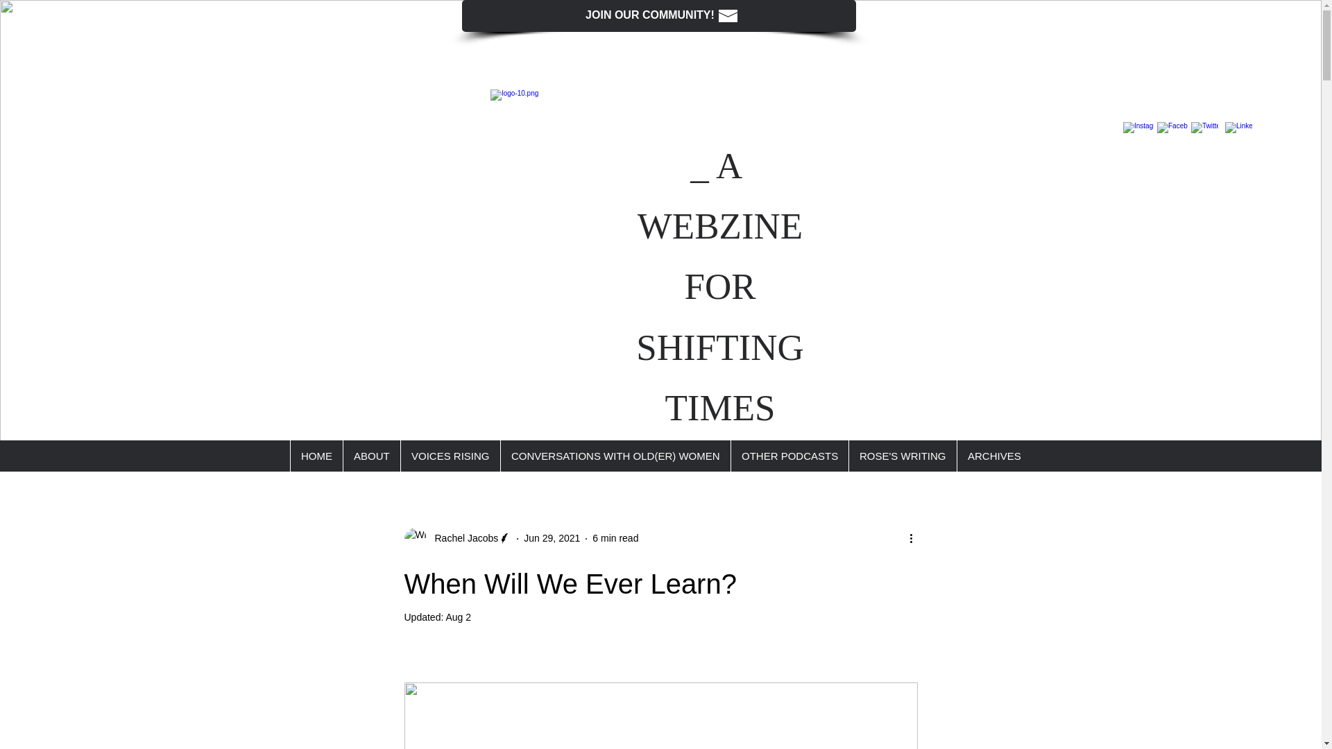 The width and height of the screenshot is (1332, 749). I want to click on HOME, so click(316, 456).